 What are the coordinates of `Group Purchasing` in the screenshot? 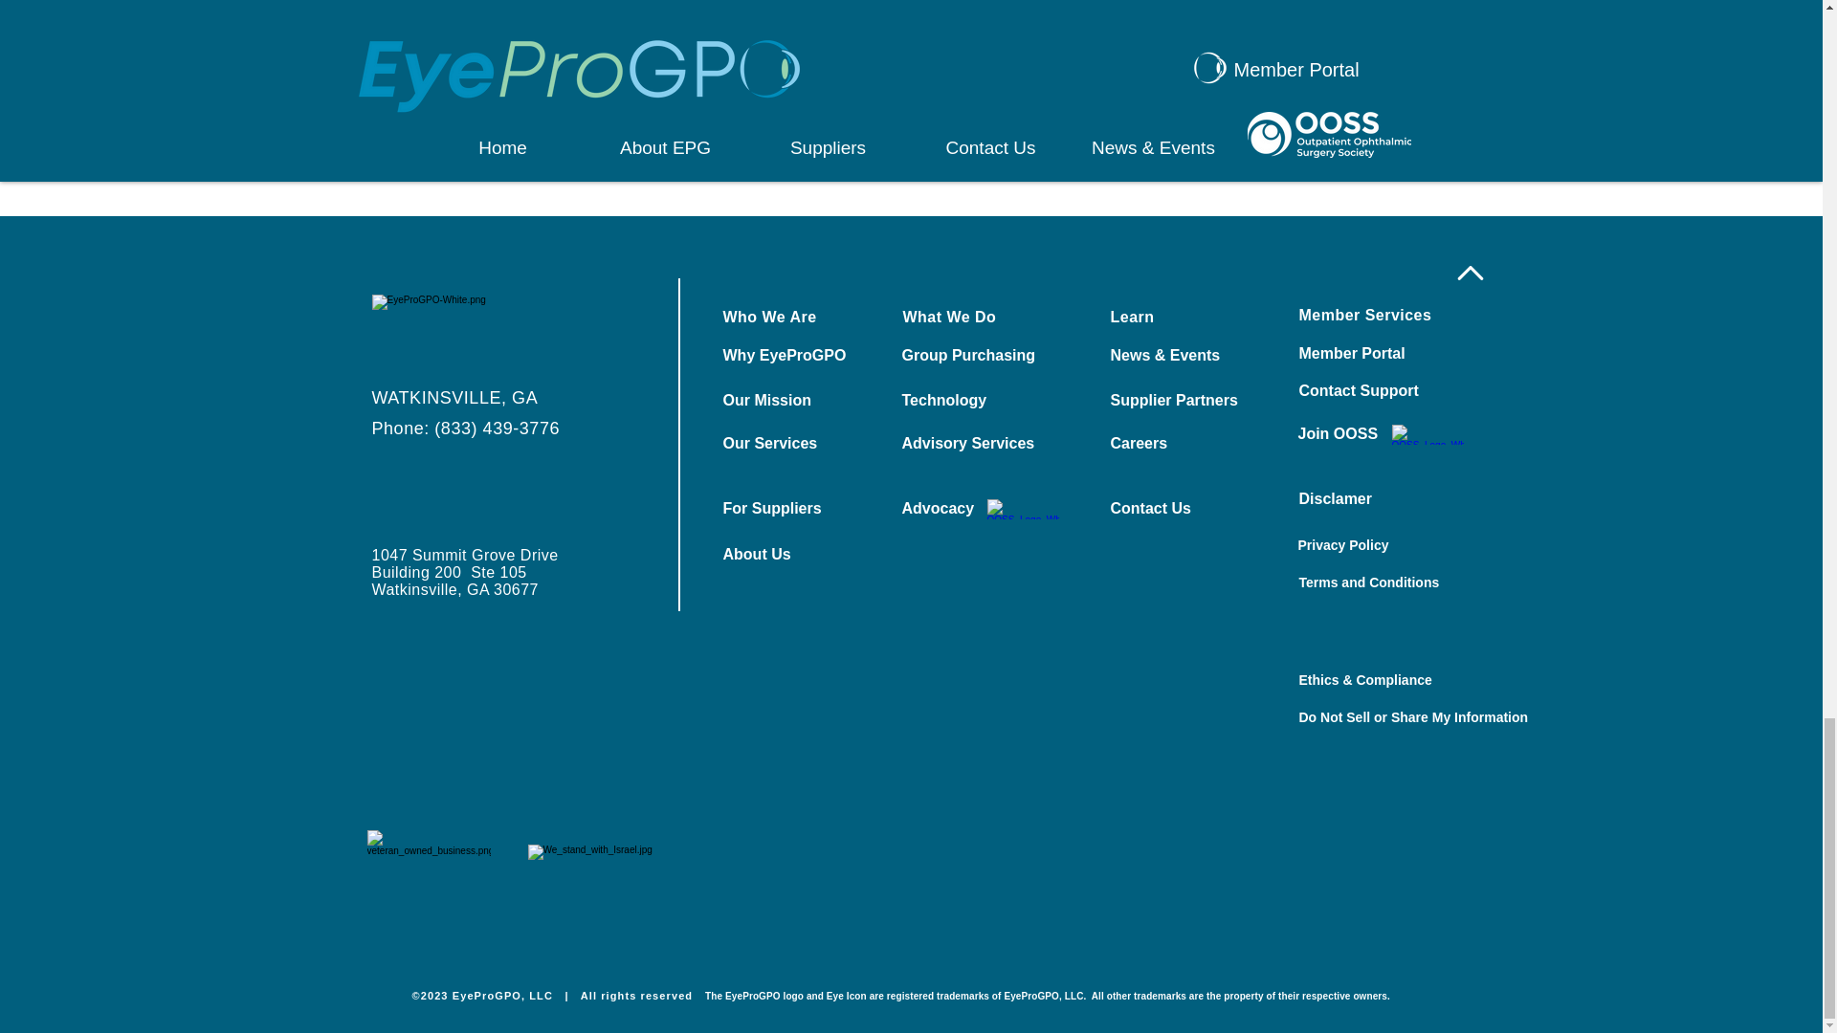 It's located at (968, 356).